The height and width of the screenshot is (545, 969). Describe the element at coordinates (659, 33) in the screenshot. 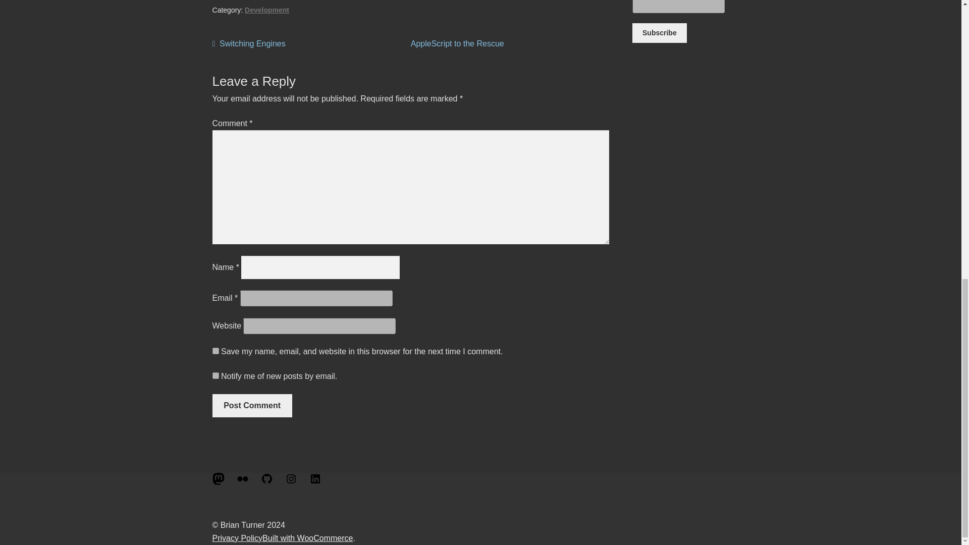

I see `Development` at that location.